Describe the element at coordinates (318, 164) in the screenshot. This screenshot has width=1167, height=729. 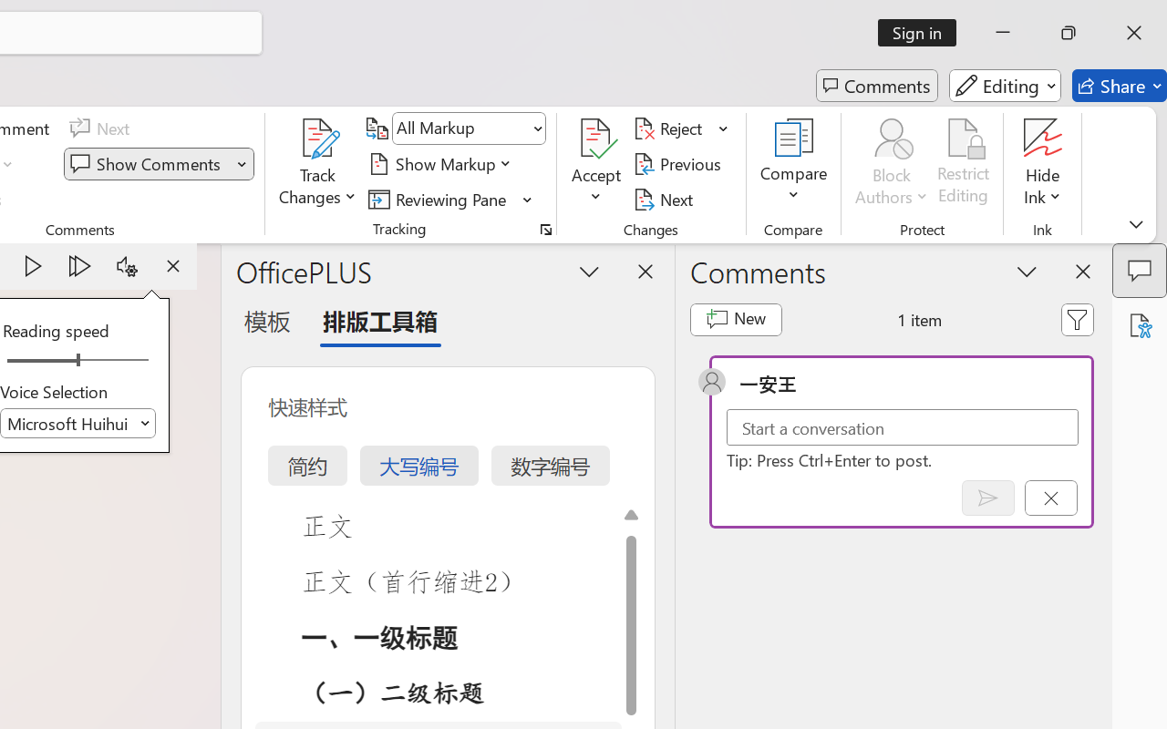
I see `Track Changes` at that location.